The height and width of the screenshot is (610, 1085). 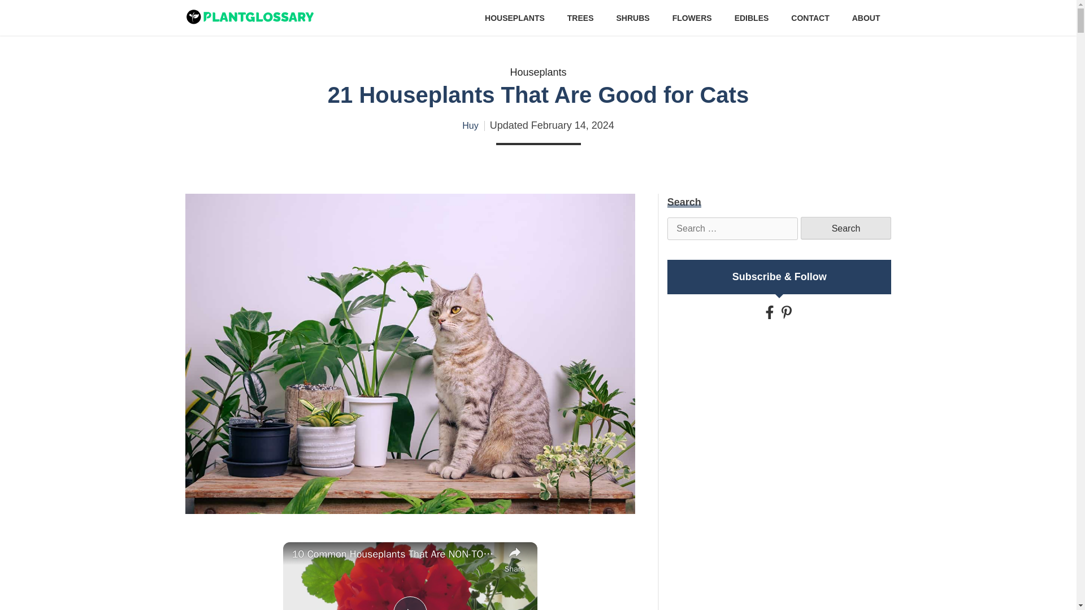 I want to click on Play Video, so click(x=410, y=603).